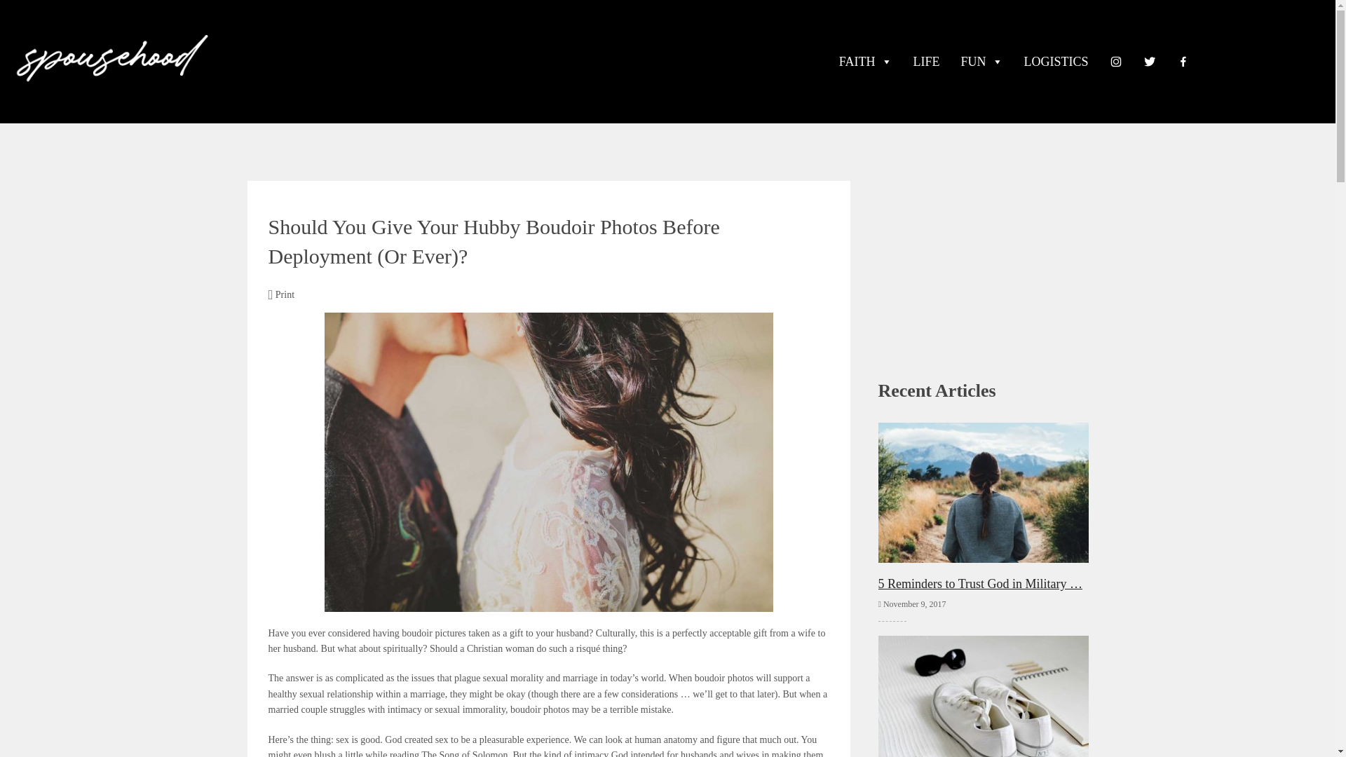 The height and width of the screenshot is (757, 1346). What do you see at coordinates (982, 506) in the screenshot?
I see `5 Reminders to Trust God in Military Life` at bounding box center [982, 506].